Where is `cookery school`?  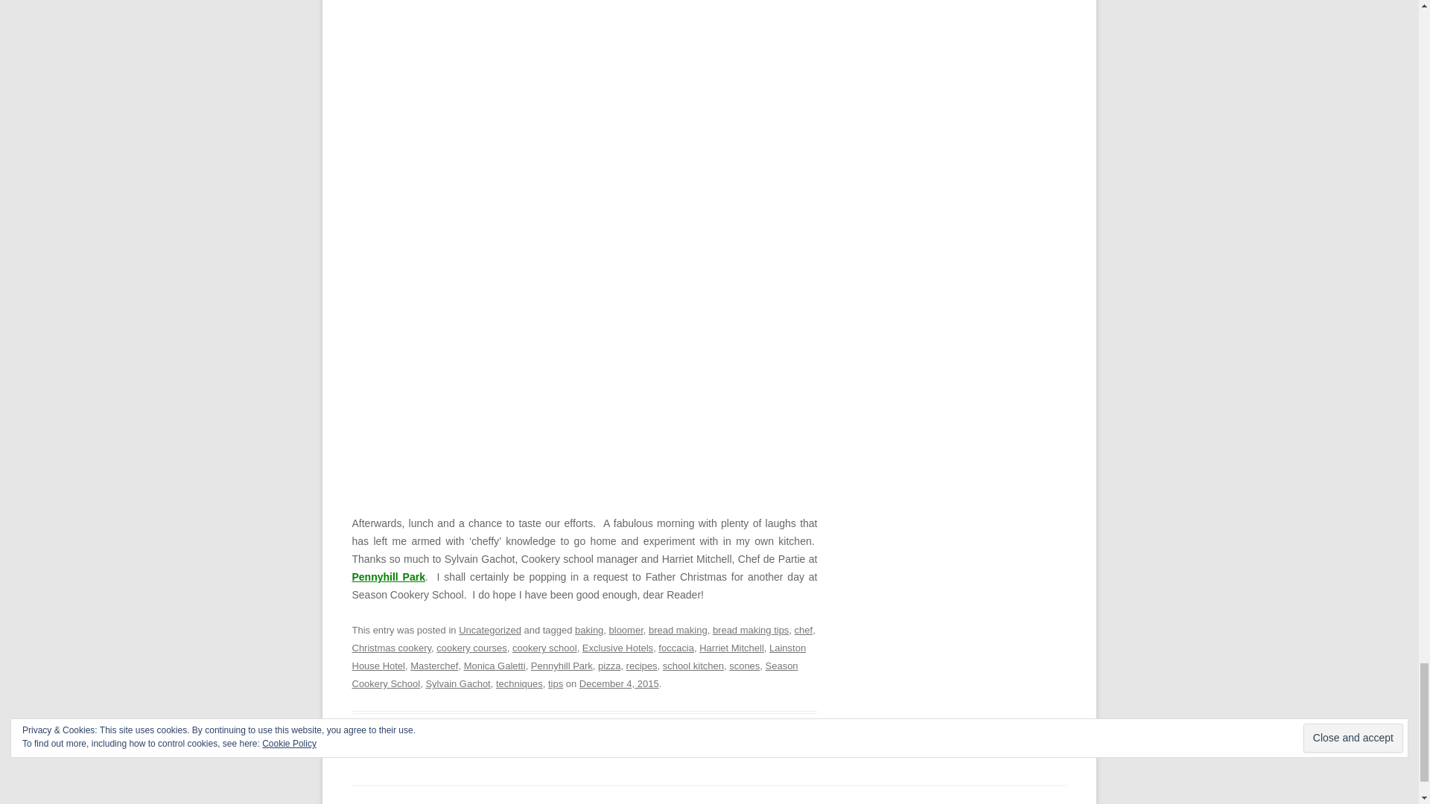 cookery school is located at coordinates (544, 648).